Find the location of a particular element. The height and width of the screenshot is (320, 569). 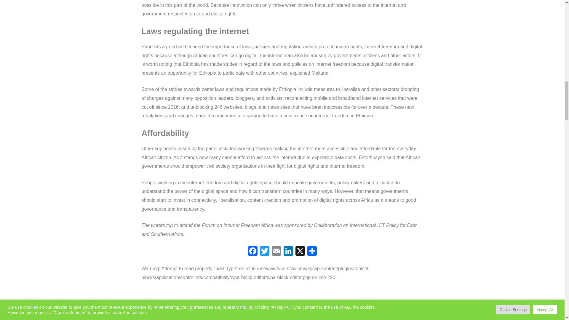

Email is located at coordinates (276, 252).